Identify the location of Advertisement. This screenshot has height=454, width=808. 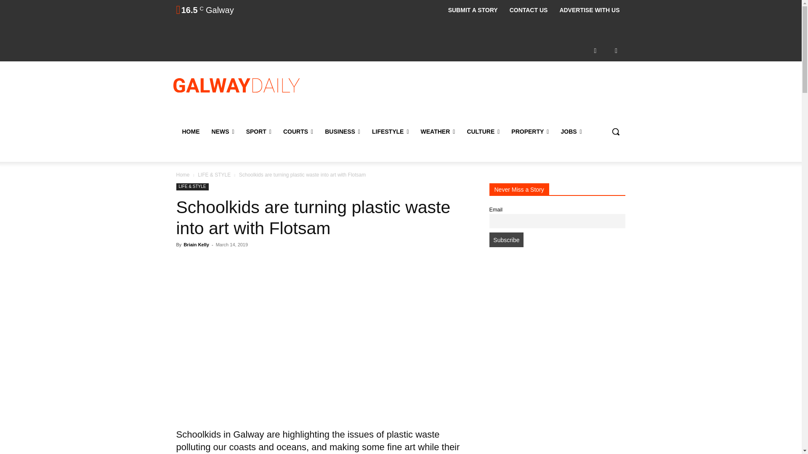
(470, 95).